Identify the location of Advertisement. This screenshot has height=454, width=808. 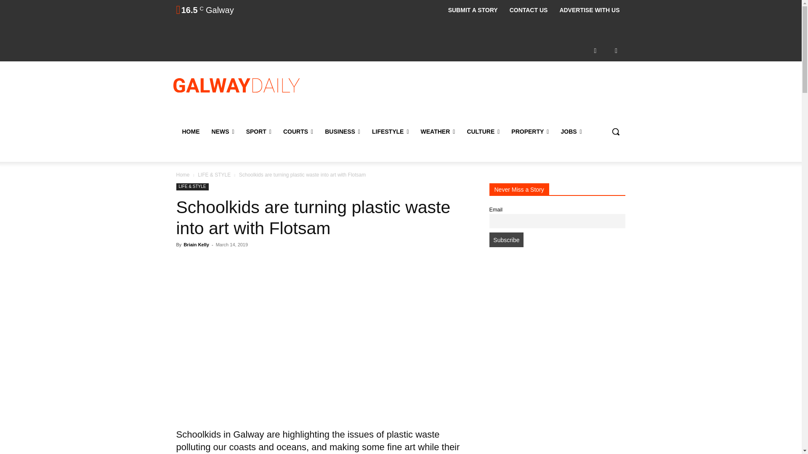
(470, 95).